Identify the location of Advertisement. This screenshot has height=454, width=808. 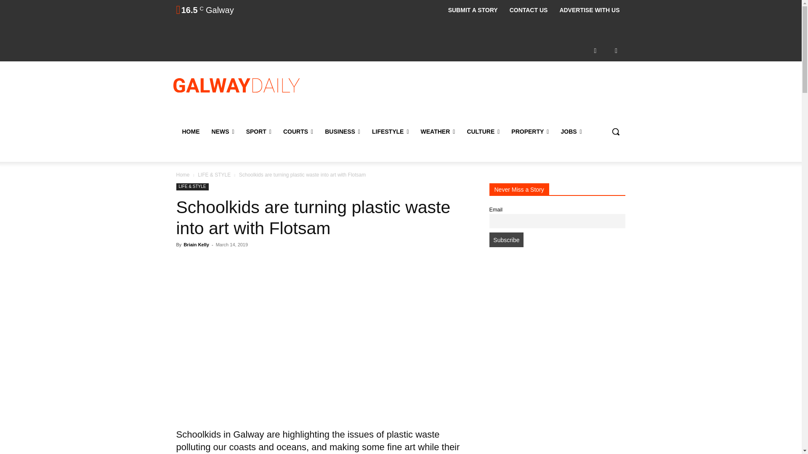
(470, 95).